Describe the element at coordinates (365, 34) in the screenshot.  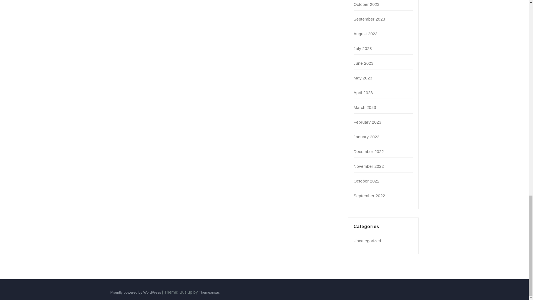
I see `August 2023` at that location.